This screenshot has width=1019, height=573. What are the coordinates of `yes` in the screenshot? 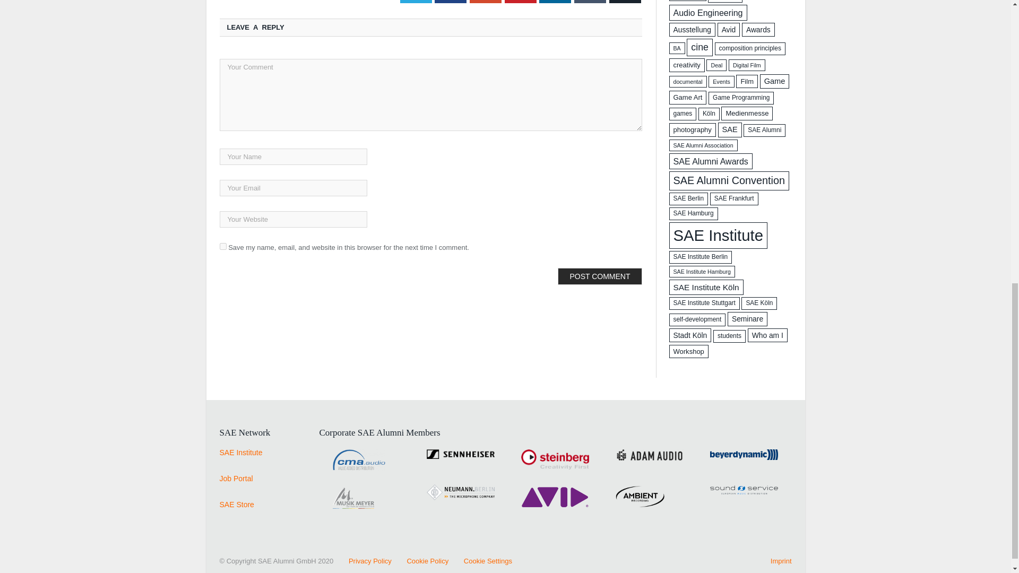 It's located at (223, 246).